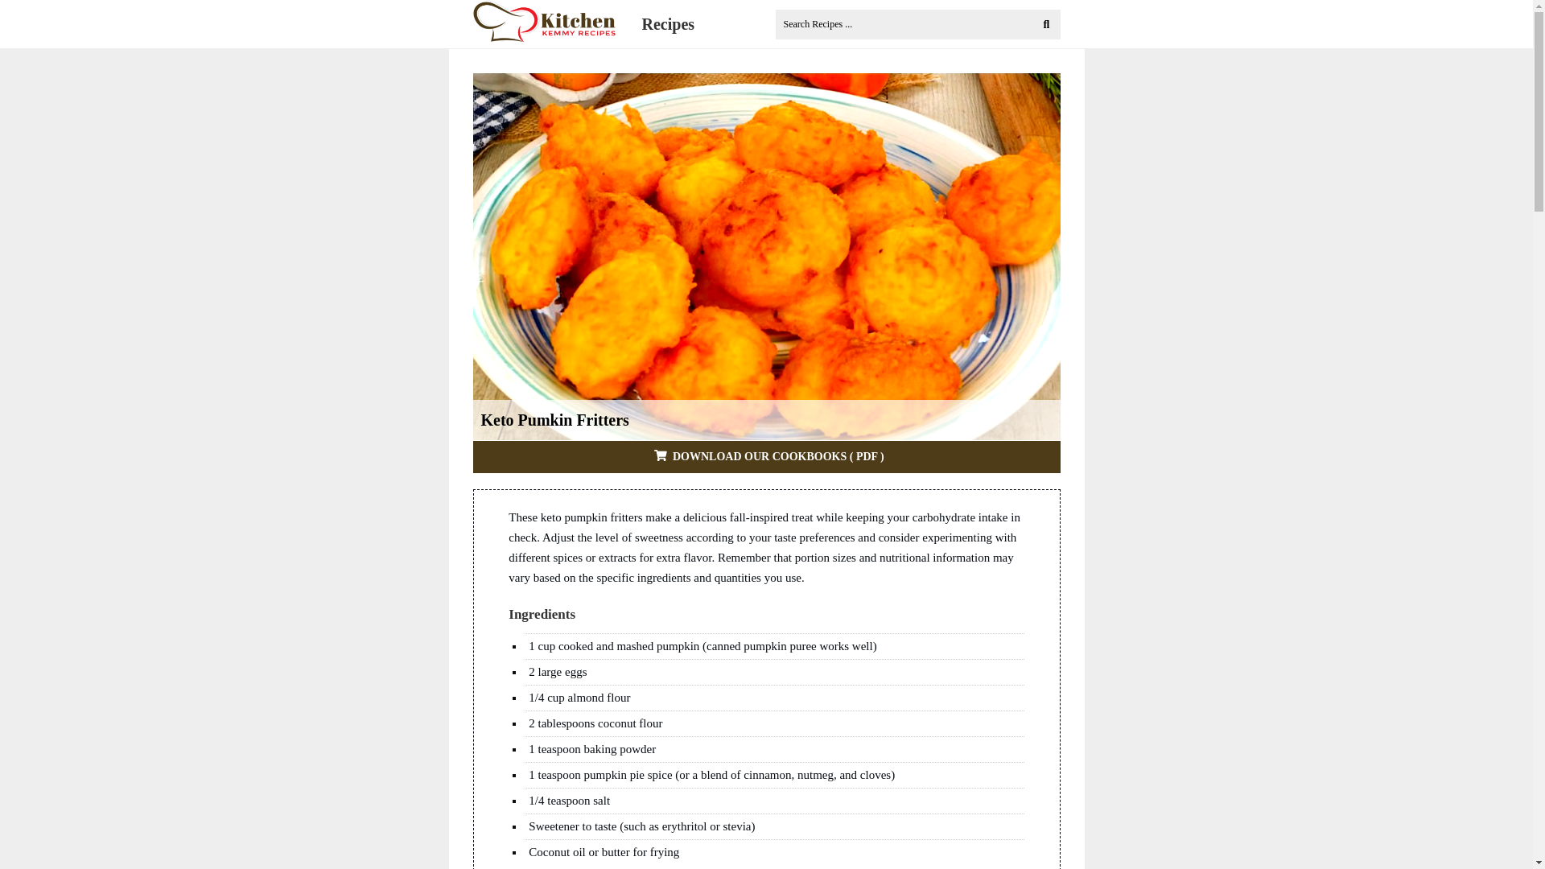 The image size is (1545, 869). What do you see at coordinates (668, 24) in the screenshot?
I see `Recipes` at bounding box center [668, 24].